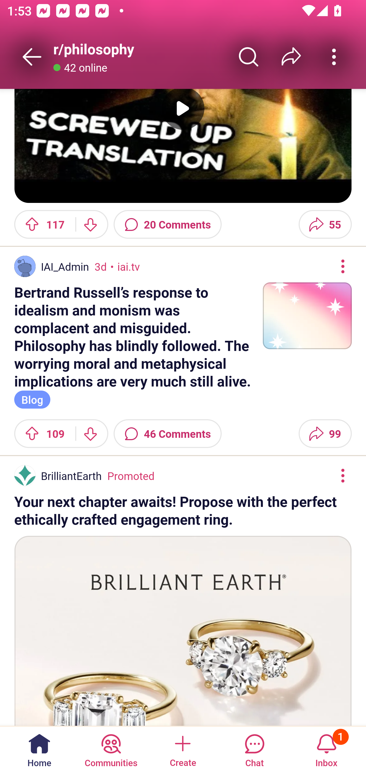  I want to click on Share r/﻿philosophy, so click(291, 57).